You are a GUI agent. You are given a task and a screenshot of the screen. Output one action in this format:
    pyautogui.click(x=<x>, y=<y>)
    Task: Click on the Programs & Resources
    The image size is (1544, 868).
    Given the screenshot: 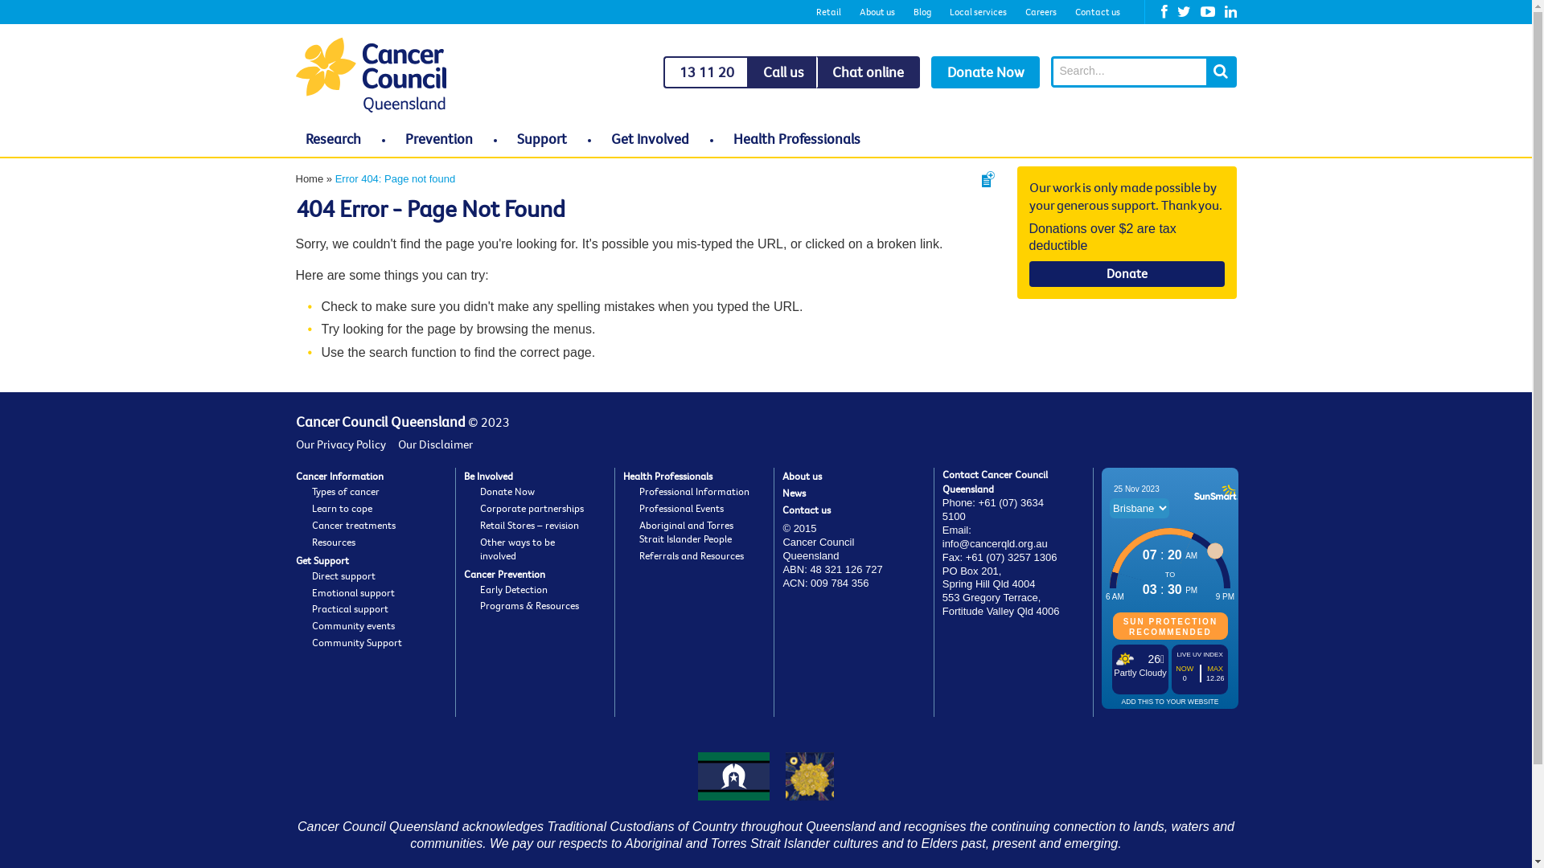 What is the action you would take?
    pyautogui.click(x=529, y=605)
    